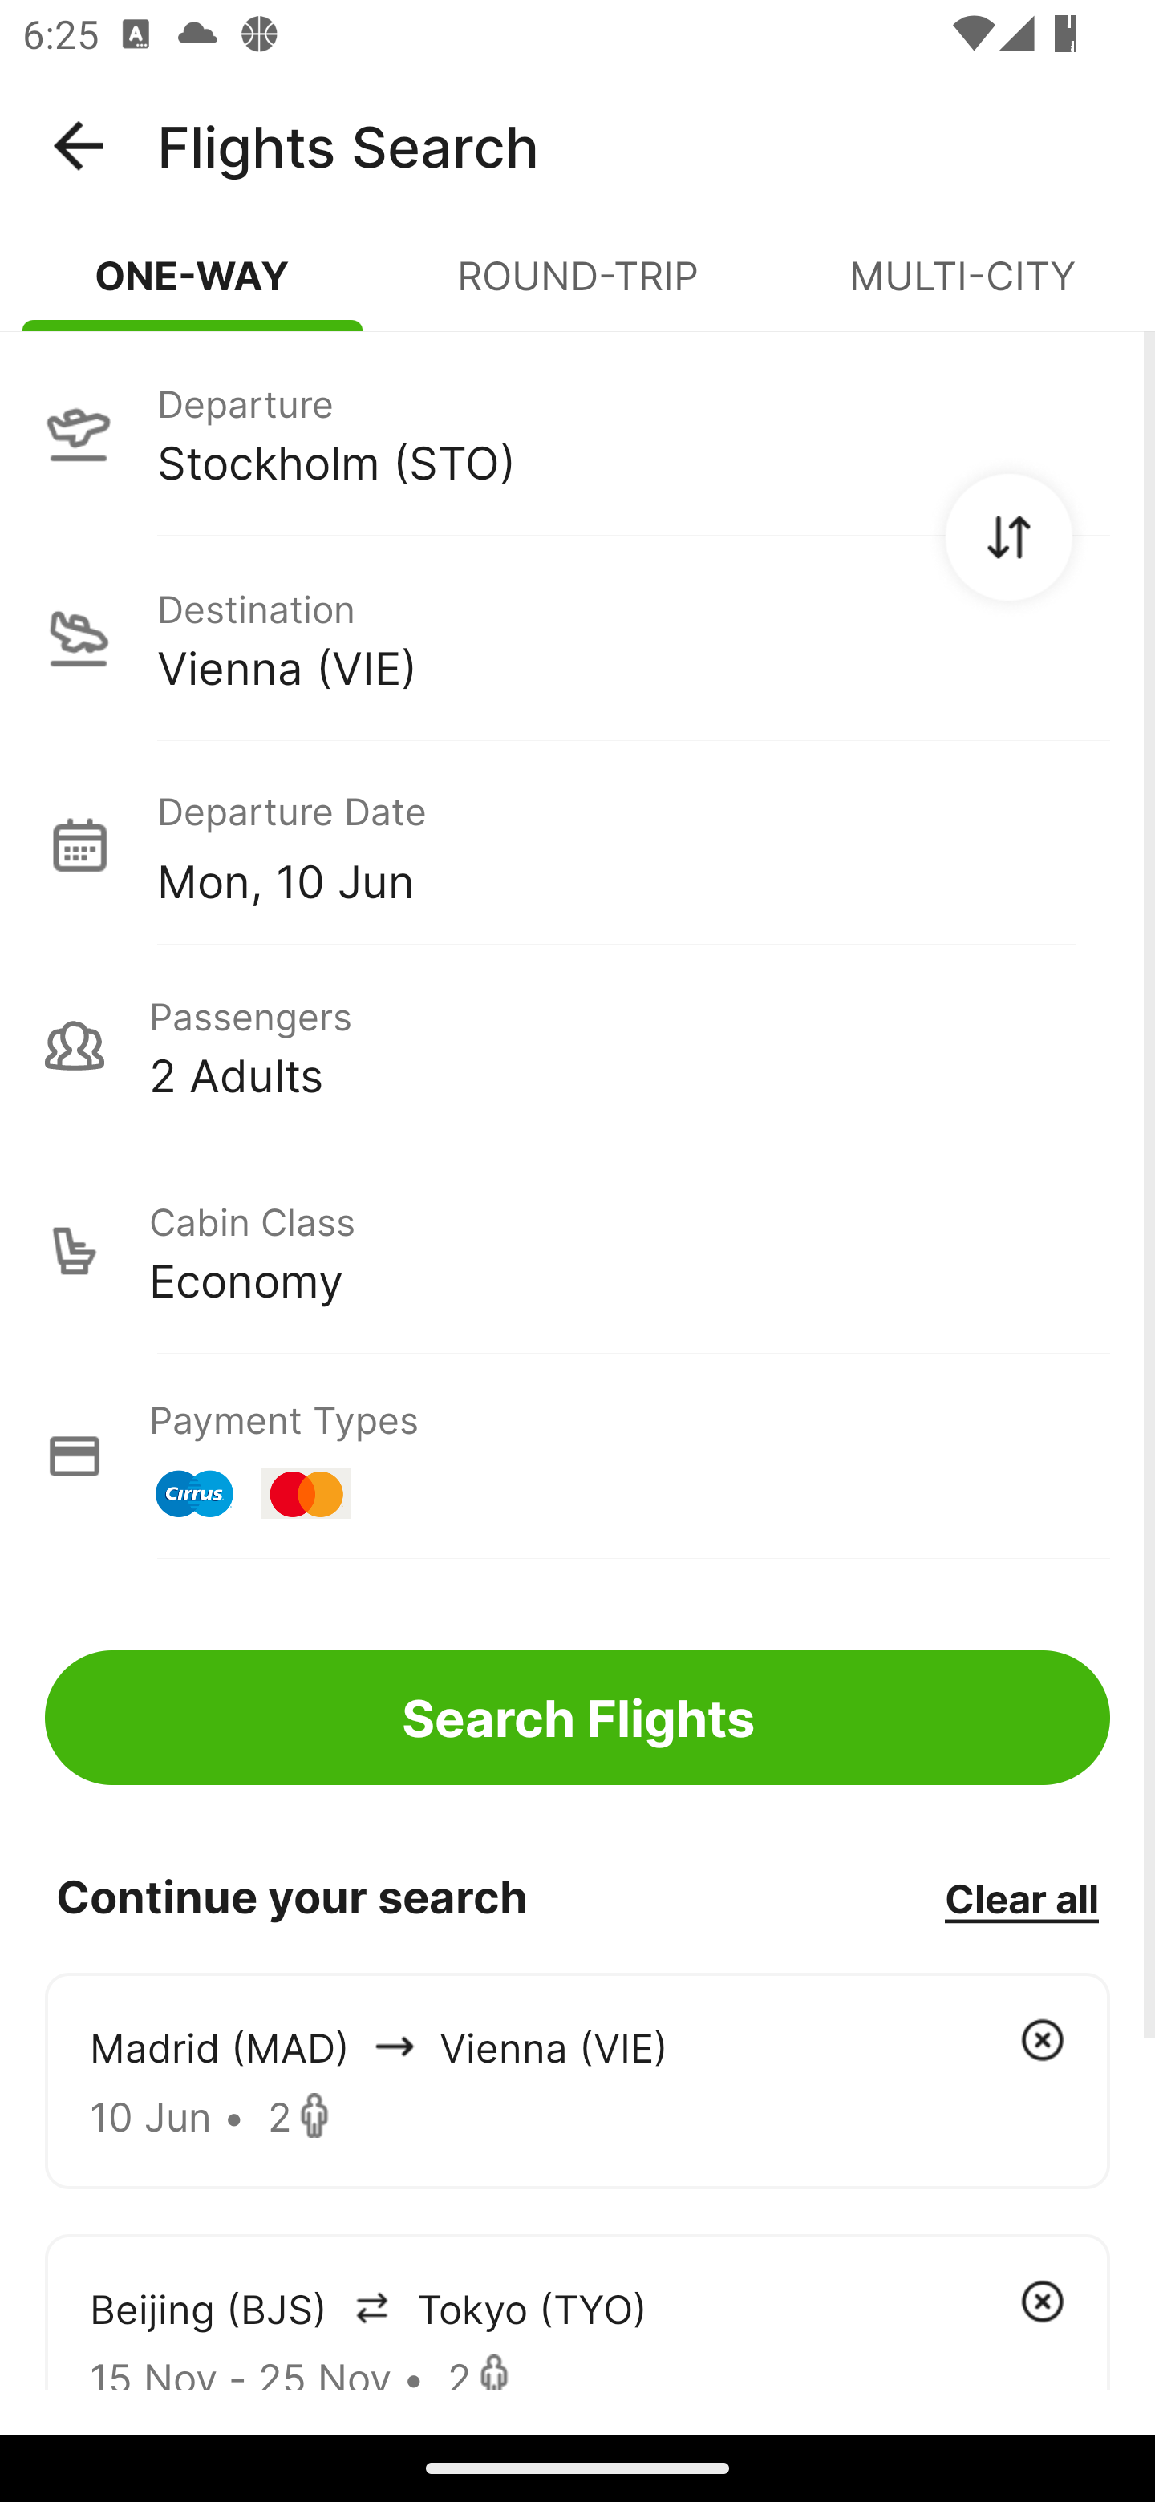 This screenshot has height=2502, width=1155. Describe the element at coordinates (577, 1718) in the screenshot. I see `Search Flights` at that location.